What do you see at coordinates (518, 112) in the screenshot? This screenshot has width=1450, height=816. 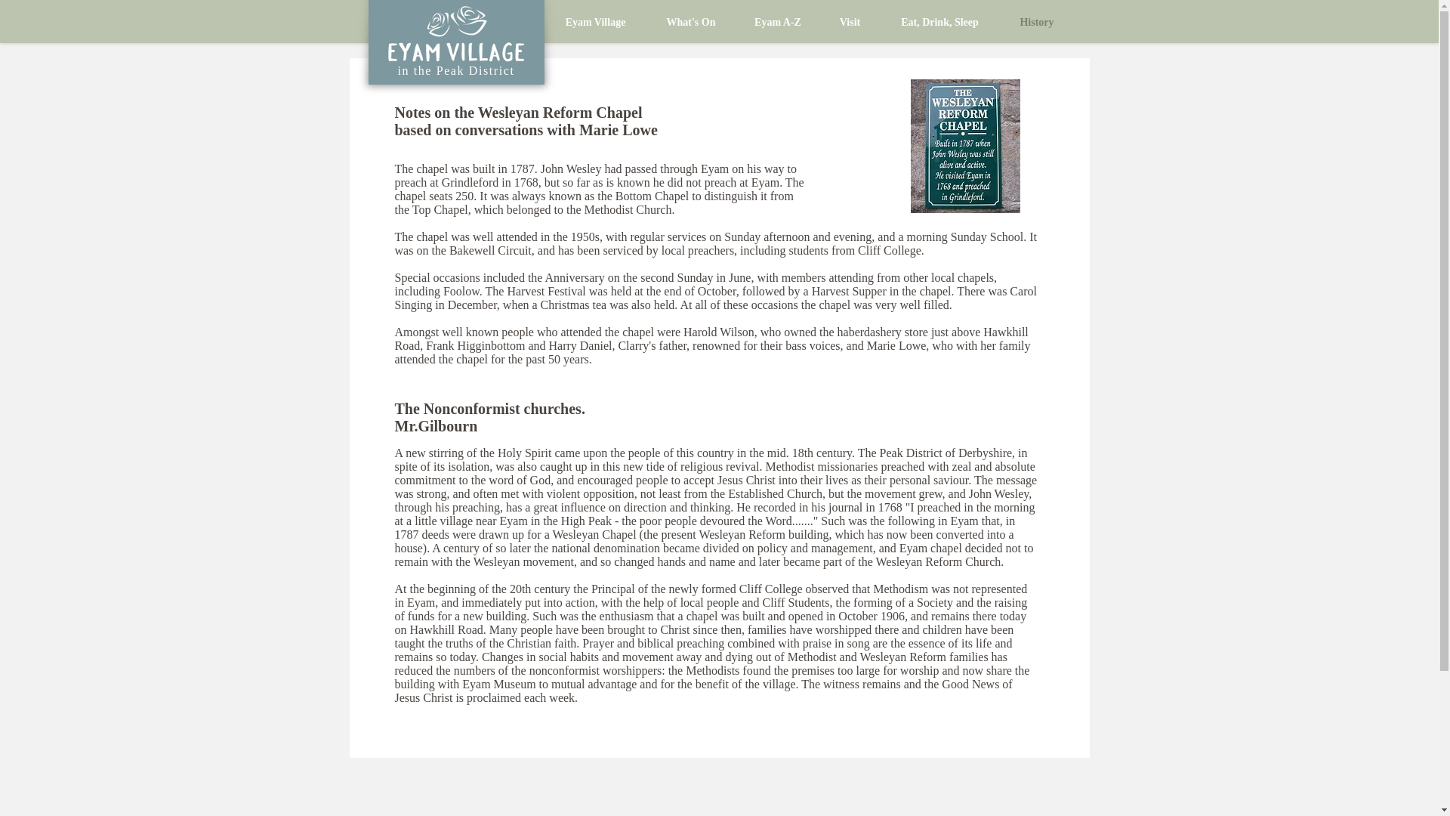 I see `Notes on the Wesleyan Reform Chapel` at bounding box center [518, 112].